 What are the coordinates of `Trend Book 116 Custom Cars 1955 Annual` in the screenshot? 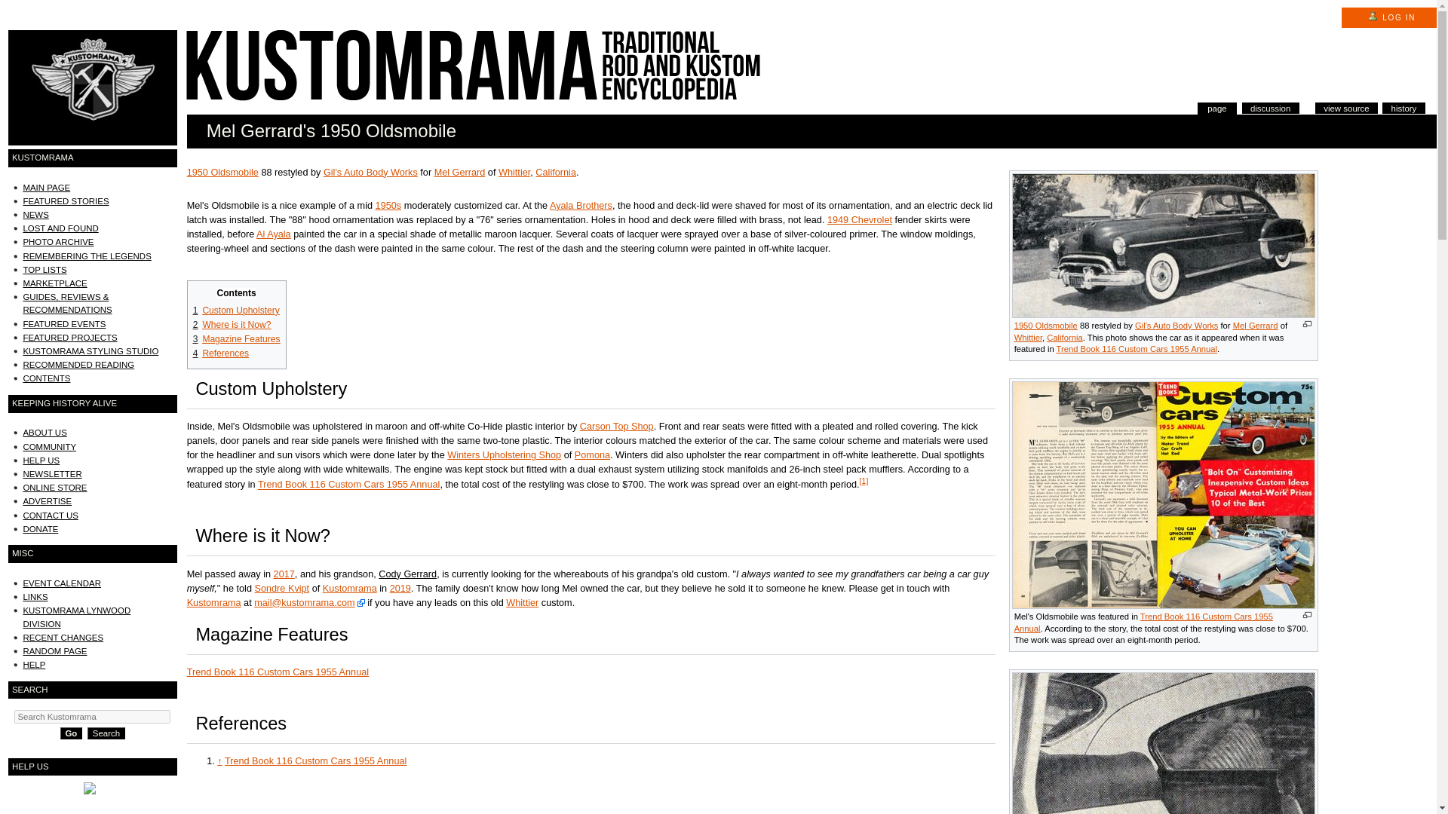 It's located at (1137, 348).